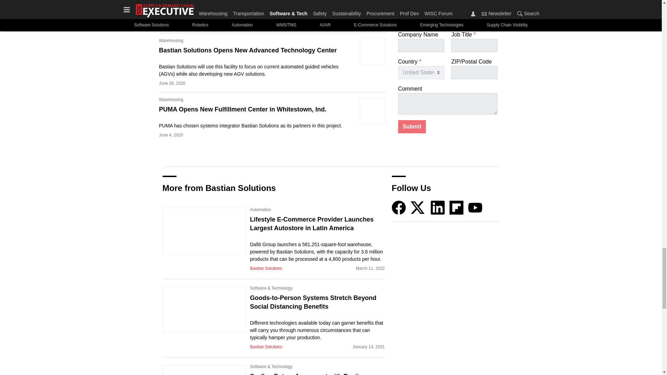  I want to click on Flipboard icon, so click(456, 207).